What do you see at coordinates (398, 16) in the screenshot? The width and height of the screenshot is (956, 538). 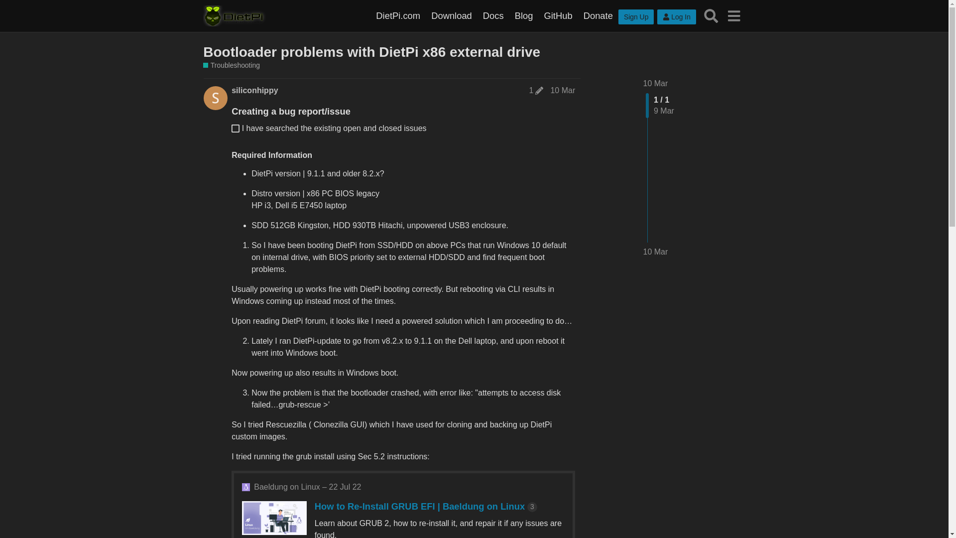 I see `DietPi.com` at bounding box center [398, 16].